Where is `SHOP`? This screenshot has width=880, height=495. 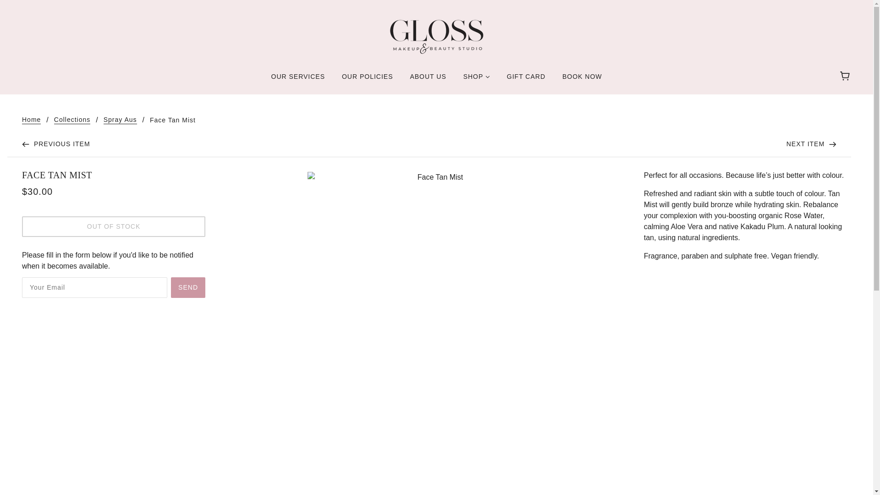 SHOP is located at coordinates (476, 80).